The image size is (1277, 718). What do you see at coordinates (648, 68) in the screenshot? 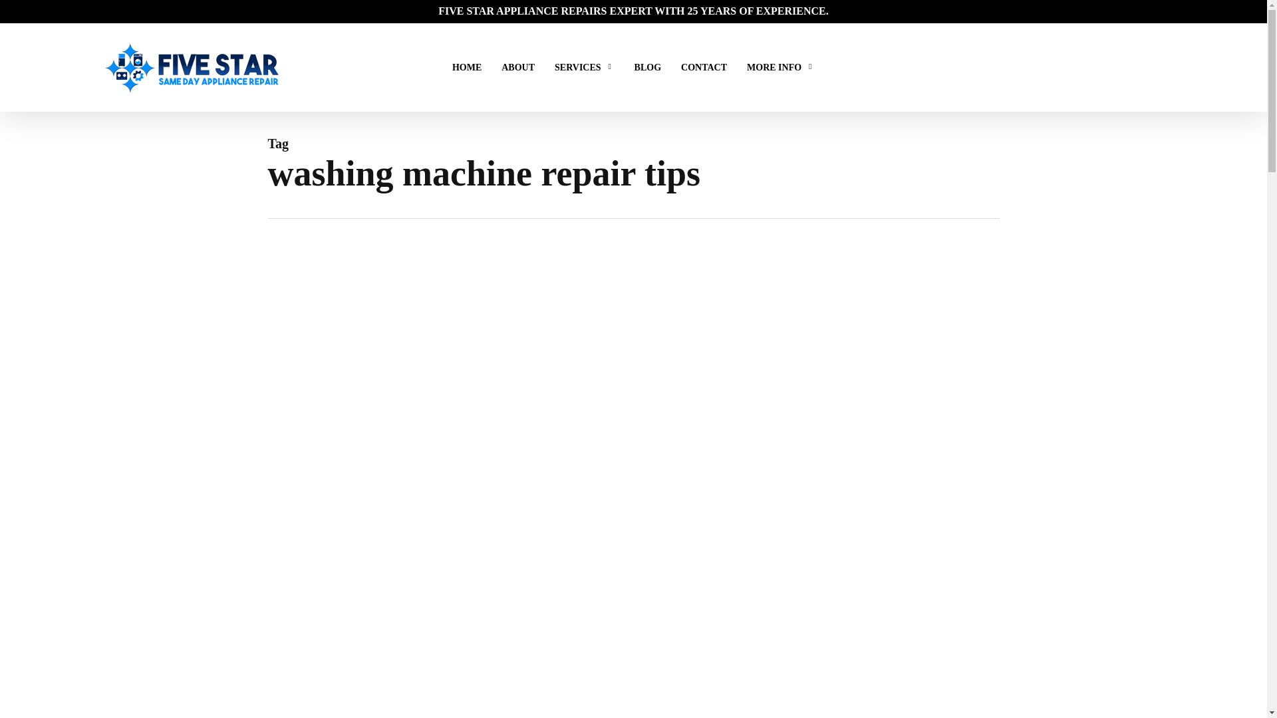
I see `BLOG` at bounding box center [648, 68].